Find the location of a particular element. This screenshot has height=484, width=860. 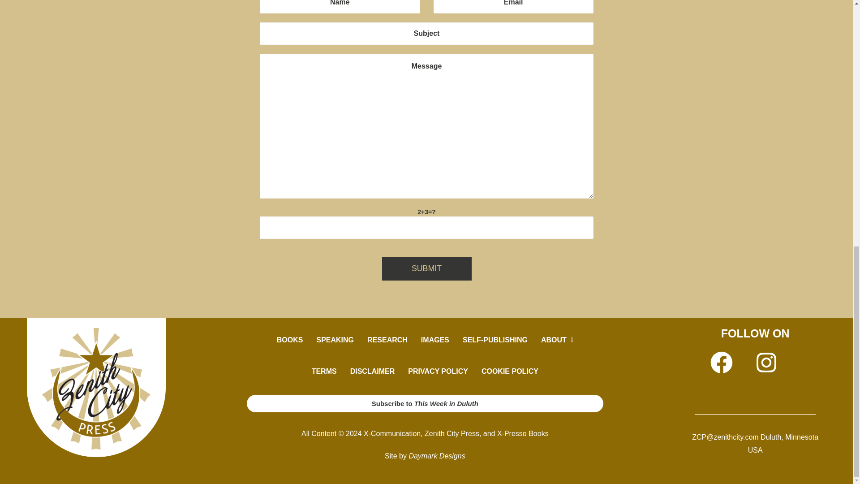

IMAGES is located at coordinates (435, 340).